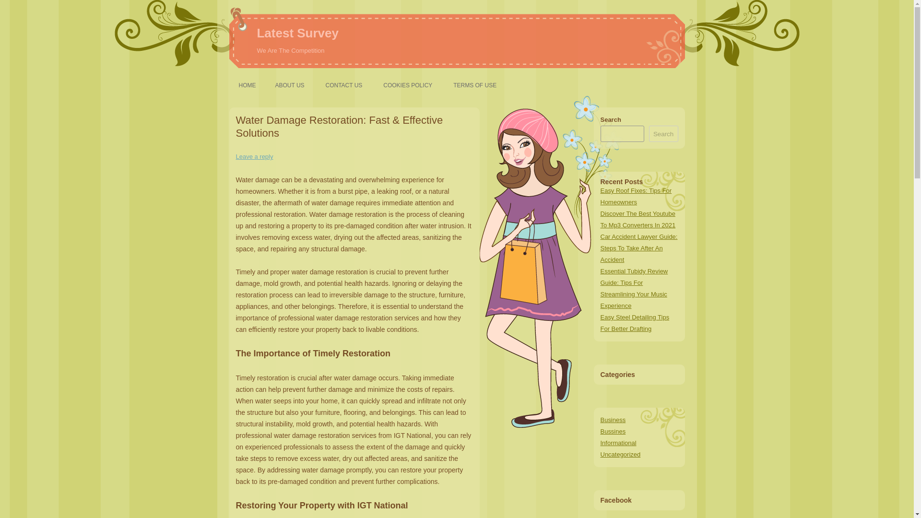 The width and height of the screenshot is (921, 518). I want to click on Easy Roof Fixes: Tips For Homeowners, so click(636, 196).